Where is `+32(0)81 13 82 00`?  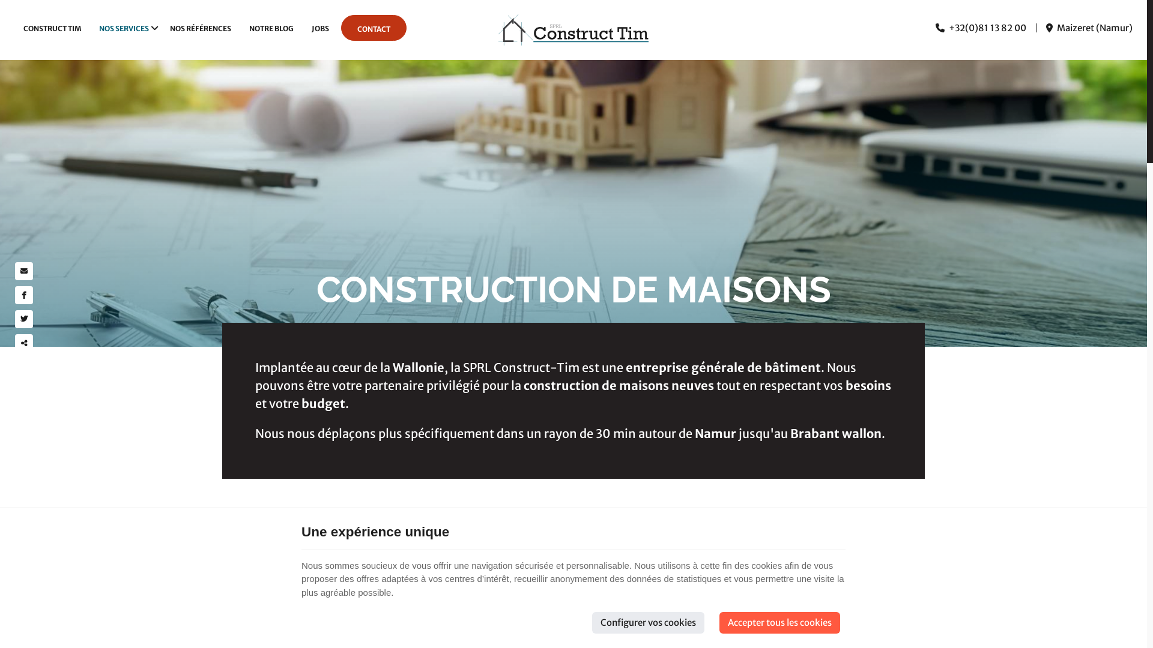 +32(0)81 13 82 00 is located at coordinates (981, 28).